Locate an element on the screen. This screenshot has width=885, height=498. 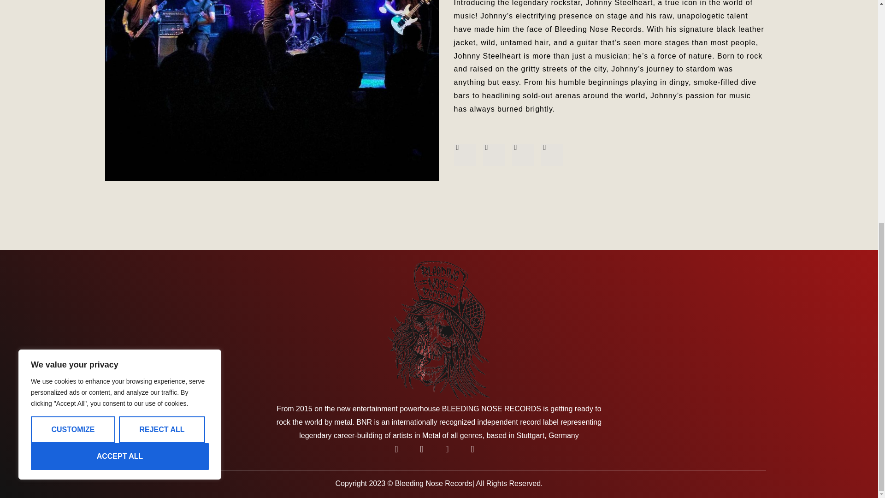
Twitter is located at coordinates (477, 454).